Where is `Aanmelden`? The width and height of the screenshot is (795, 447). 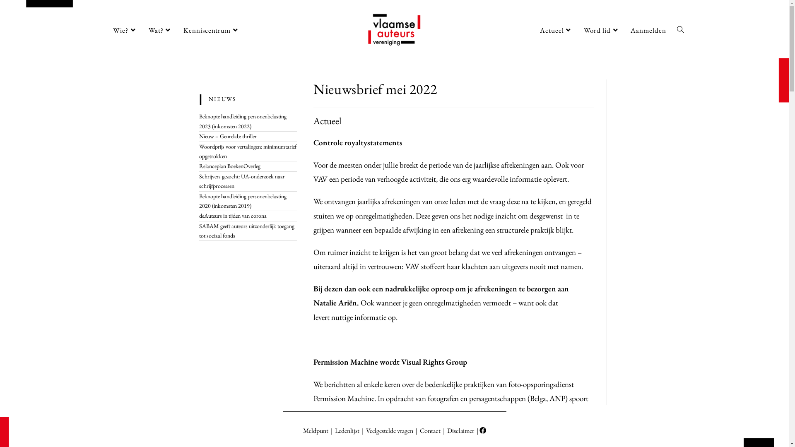
Aanmelden is located at coordinates (648, 30).